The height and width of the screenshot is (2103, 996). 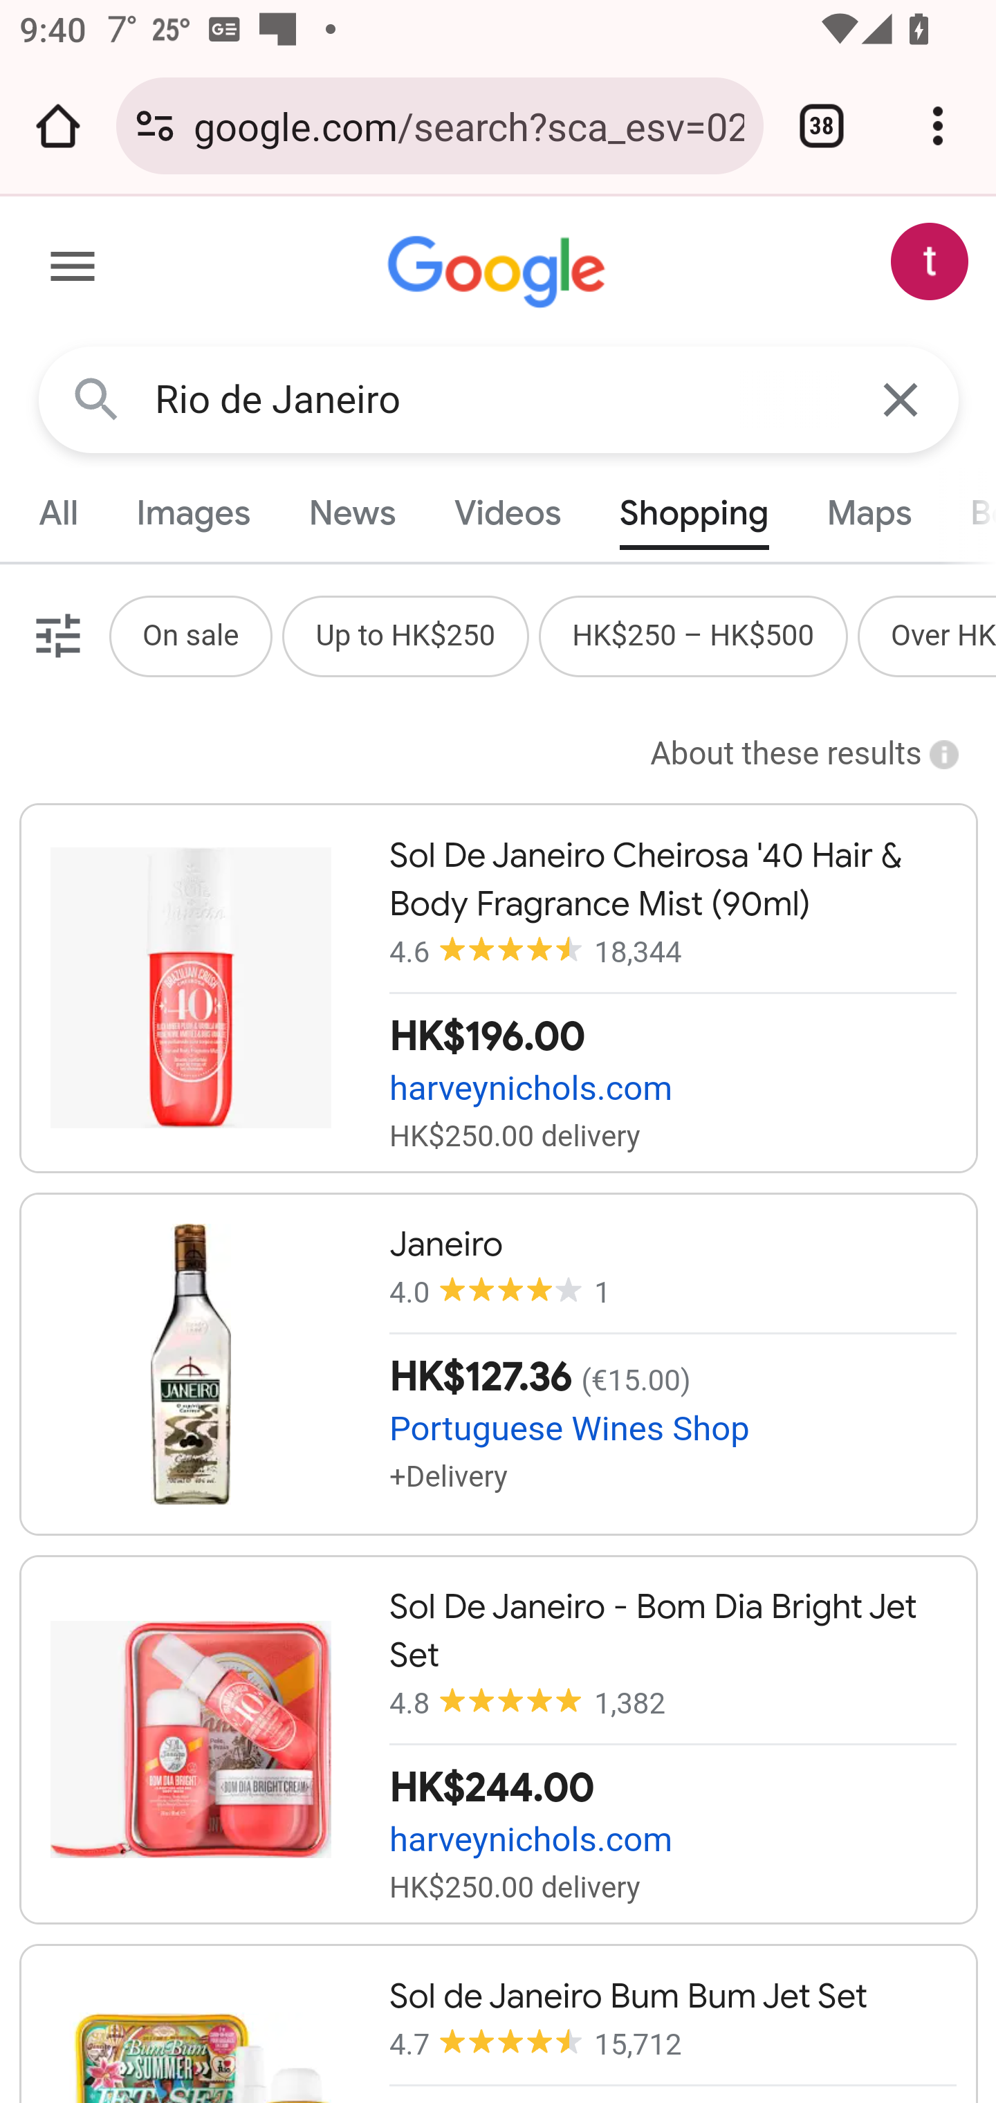 I want to click on Over HK$500, so click(x=943, y=635).